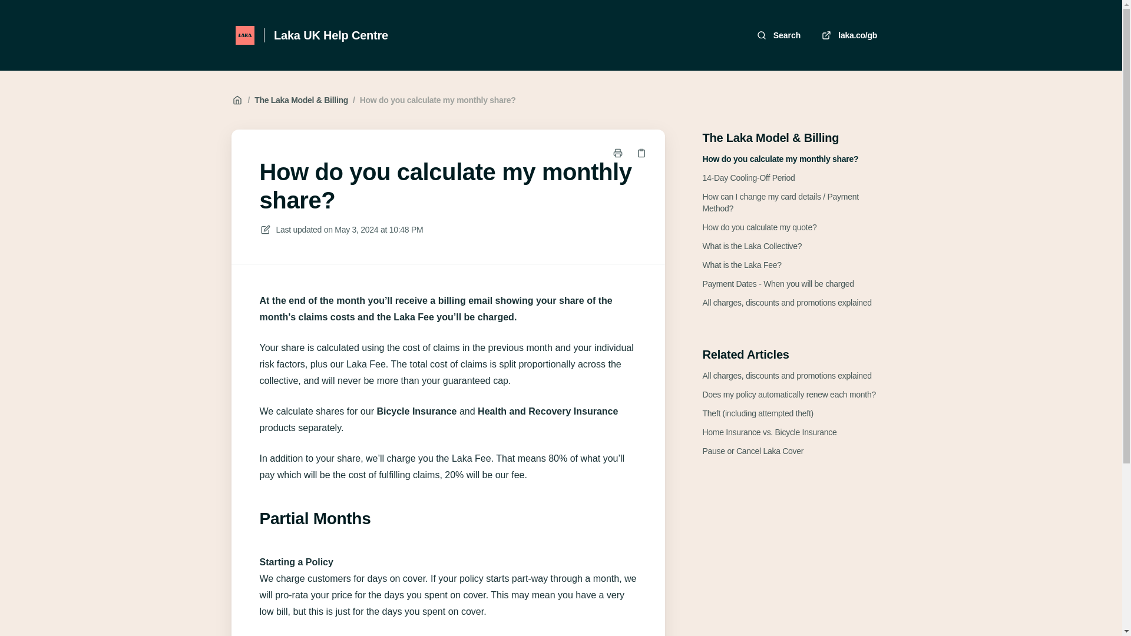 The width and height of the screenshot is (1131, 636). What do you see at coordinates (748, 178) in the screenshot?
I see `14-Day Cooling-Off Period` at bounding box center [748, 178].